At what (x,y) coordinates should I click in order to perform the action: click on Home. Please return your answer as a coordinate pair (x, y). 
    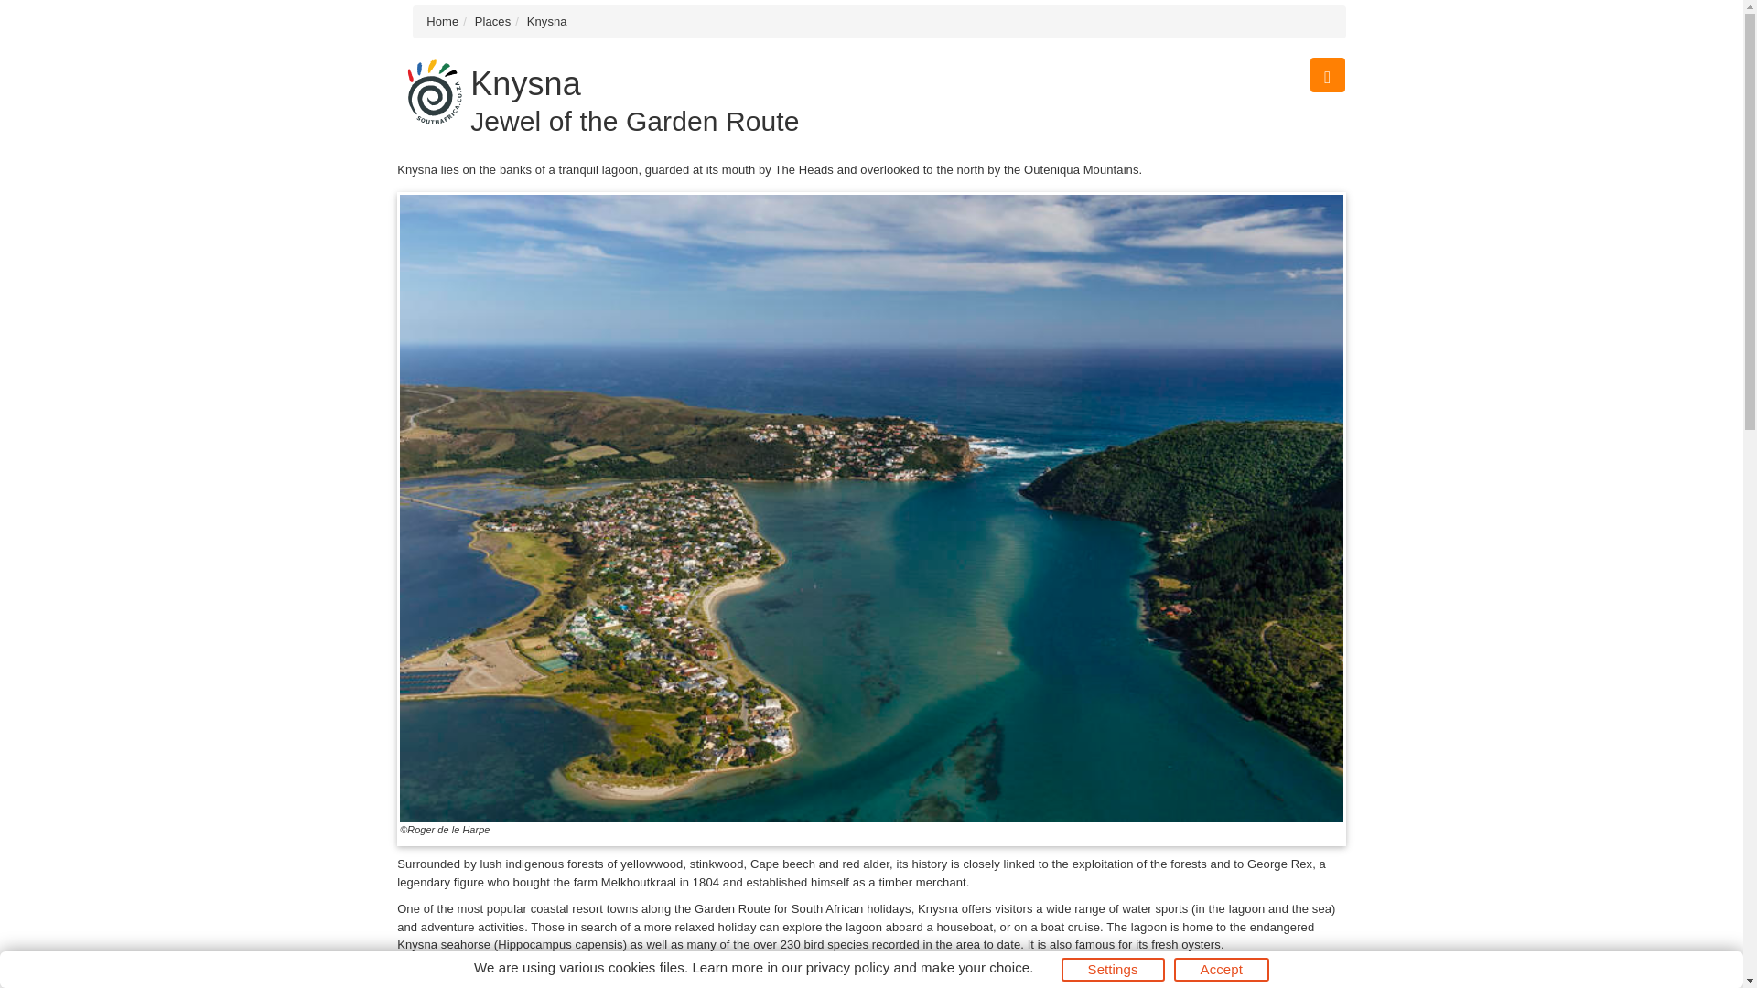
    Looking at the image, I should click on (443, 22).